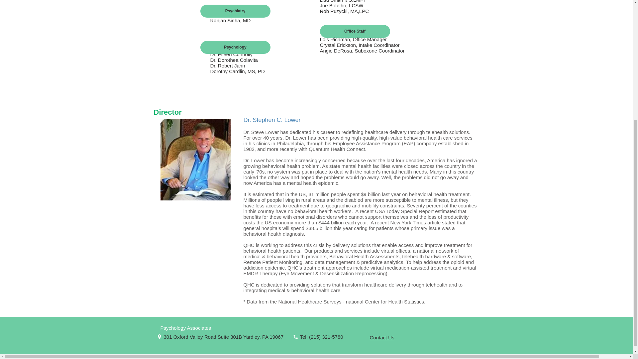 This screenshot has width=638, height=359. I want to click on Joe Botelho, LCSW, so click(341, 5).